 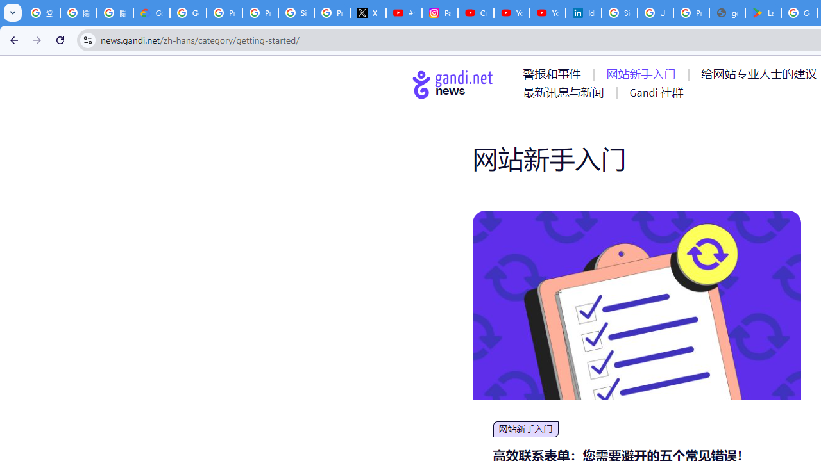 What do you see at coordinates (151, 13) in the screenshot?
I see `Google Cloud Privacy Notice` at bounding box center [151, 13].